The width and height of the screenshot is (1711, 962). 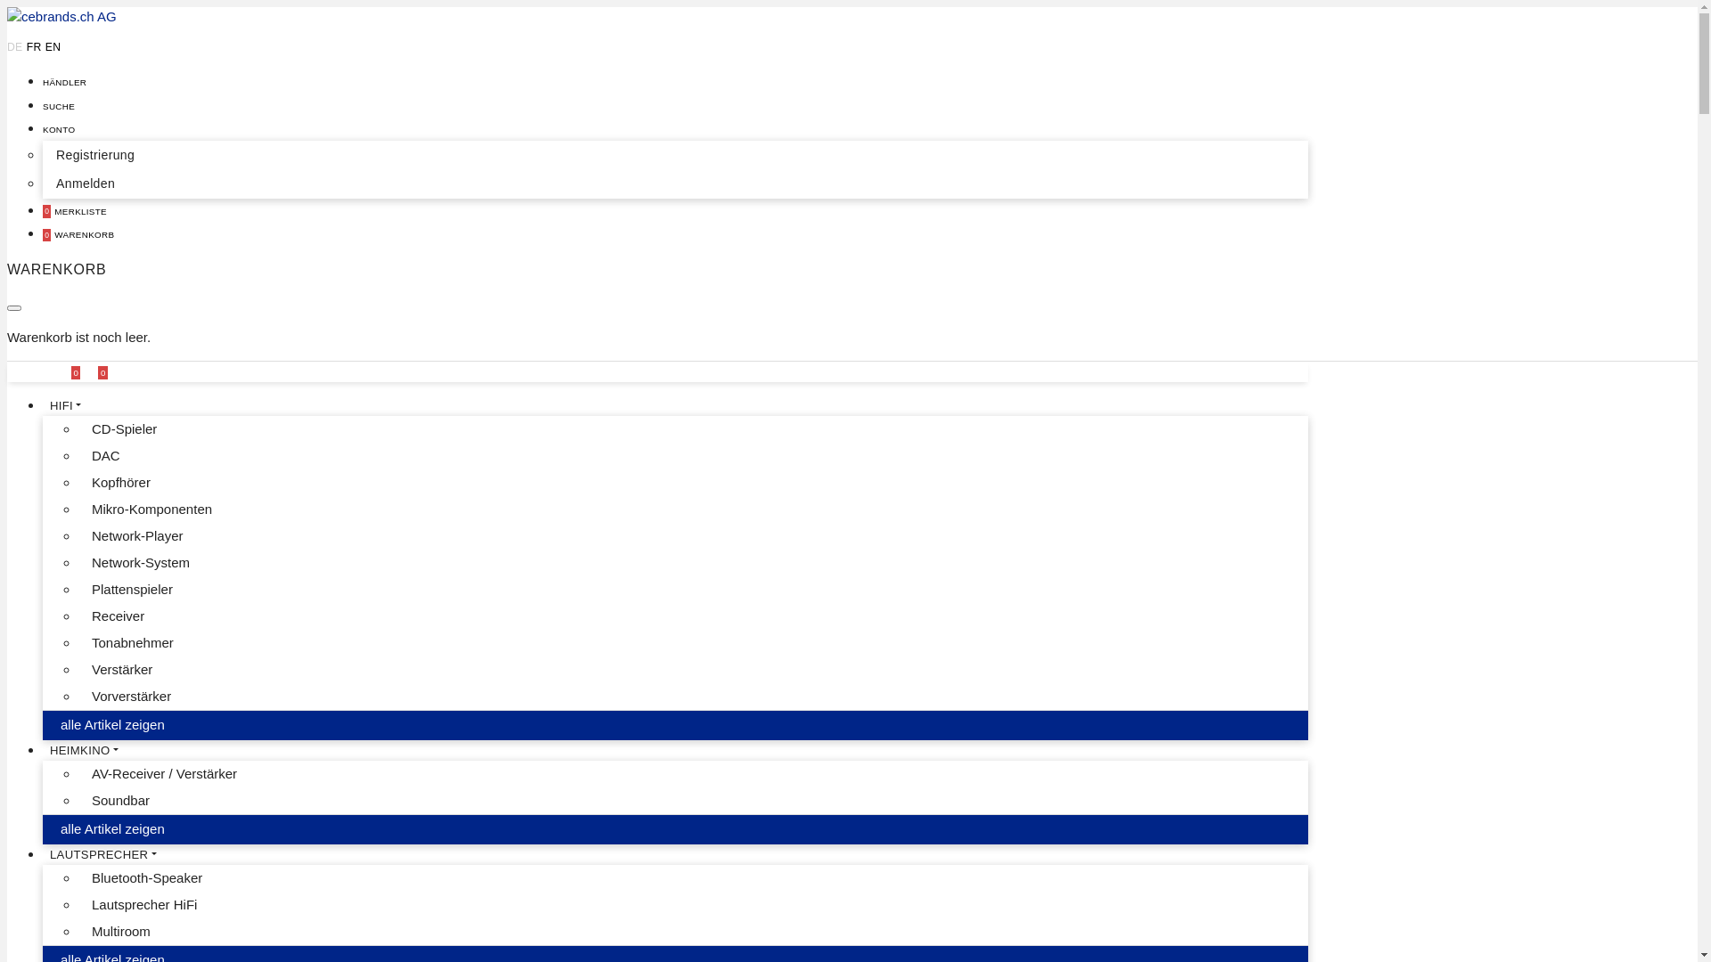 What do you see at coordinates (75, 210) in the screenshot?
I see `0 MERKLISTE` at bounding box center [75, 210].